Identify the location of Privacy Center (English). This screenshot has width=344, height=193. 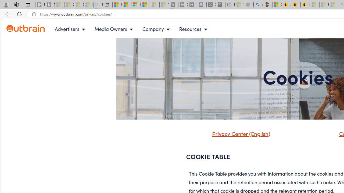
(240, 133).